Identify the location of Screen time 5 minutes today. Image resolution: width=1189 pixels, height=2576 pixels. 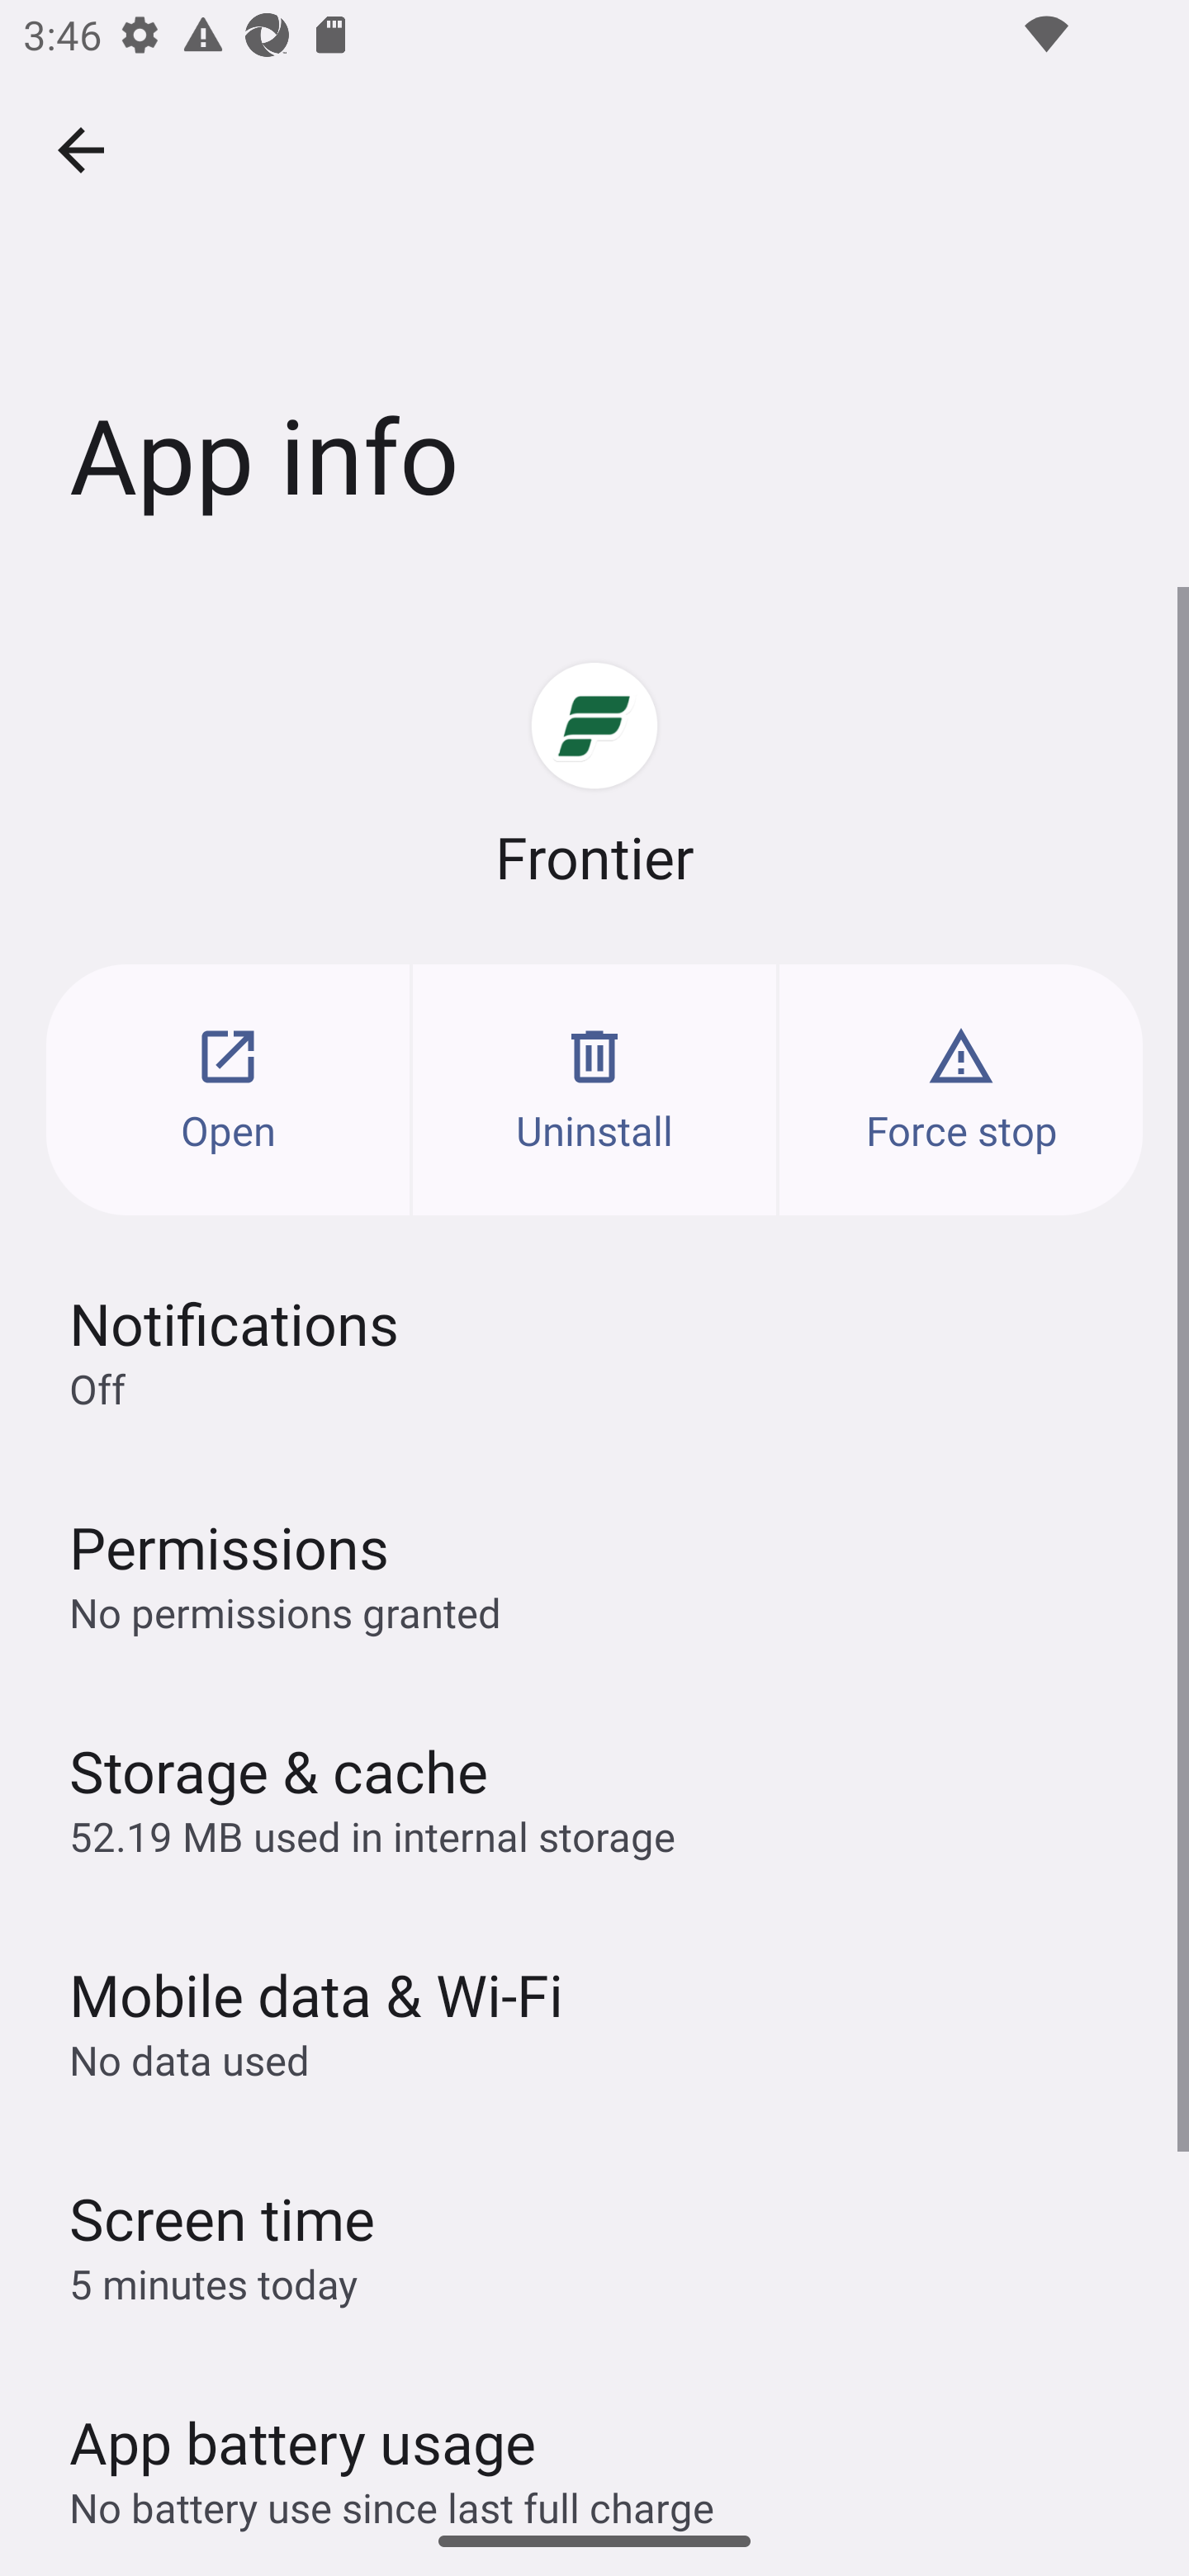
(594, 2244).